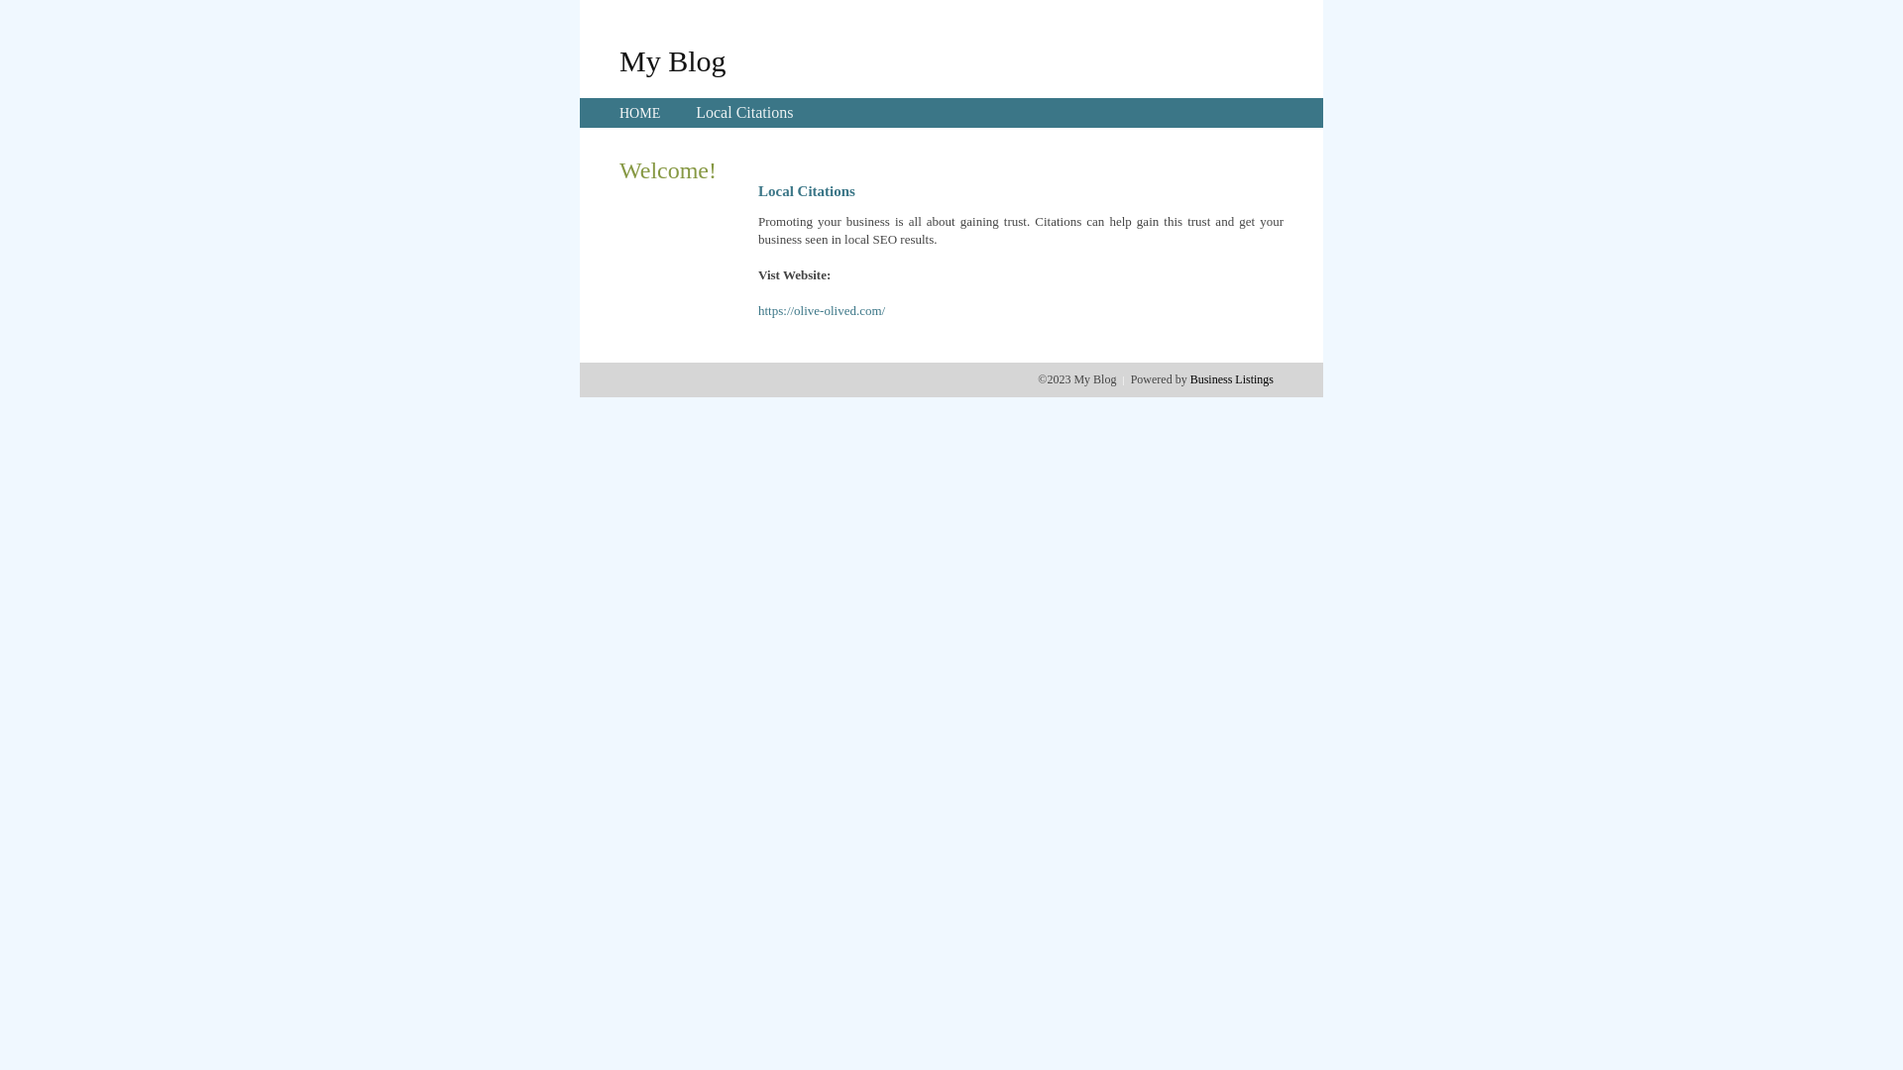  What do you see at coordinates (673, 60) in the screenshot?
I see `My Blog` at bounding box center [673, 60].